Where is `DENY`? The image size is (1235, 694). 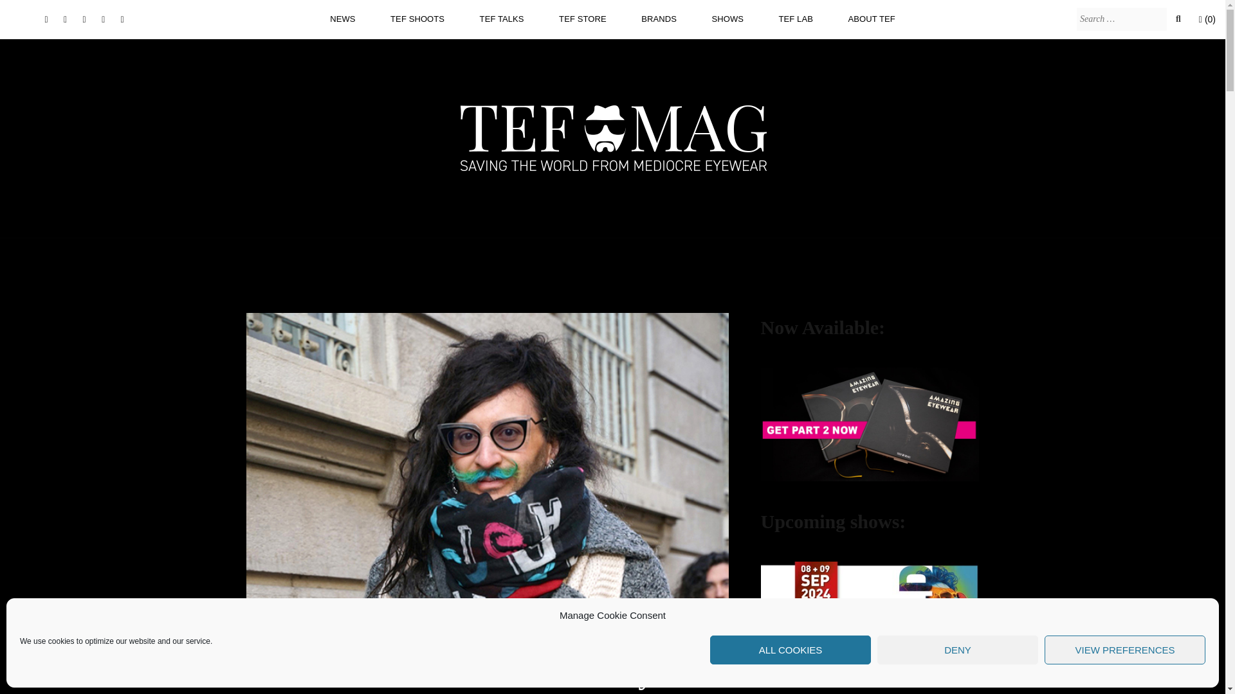 DENY is located at coordinates (957, 650).